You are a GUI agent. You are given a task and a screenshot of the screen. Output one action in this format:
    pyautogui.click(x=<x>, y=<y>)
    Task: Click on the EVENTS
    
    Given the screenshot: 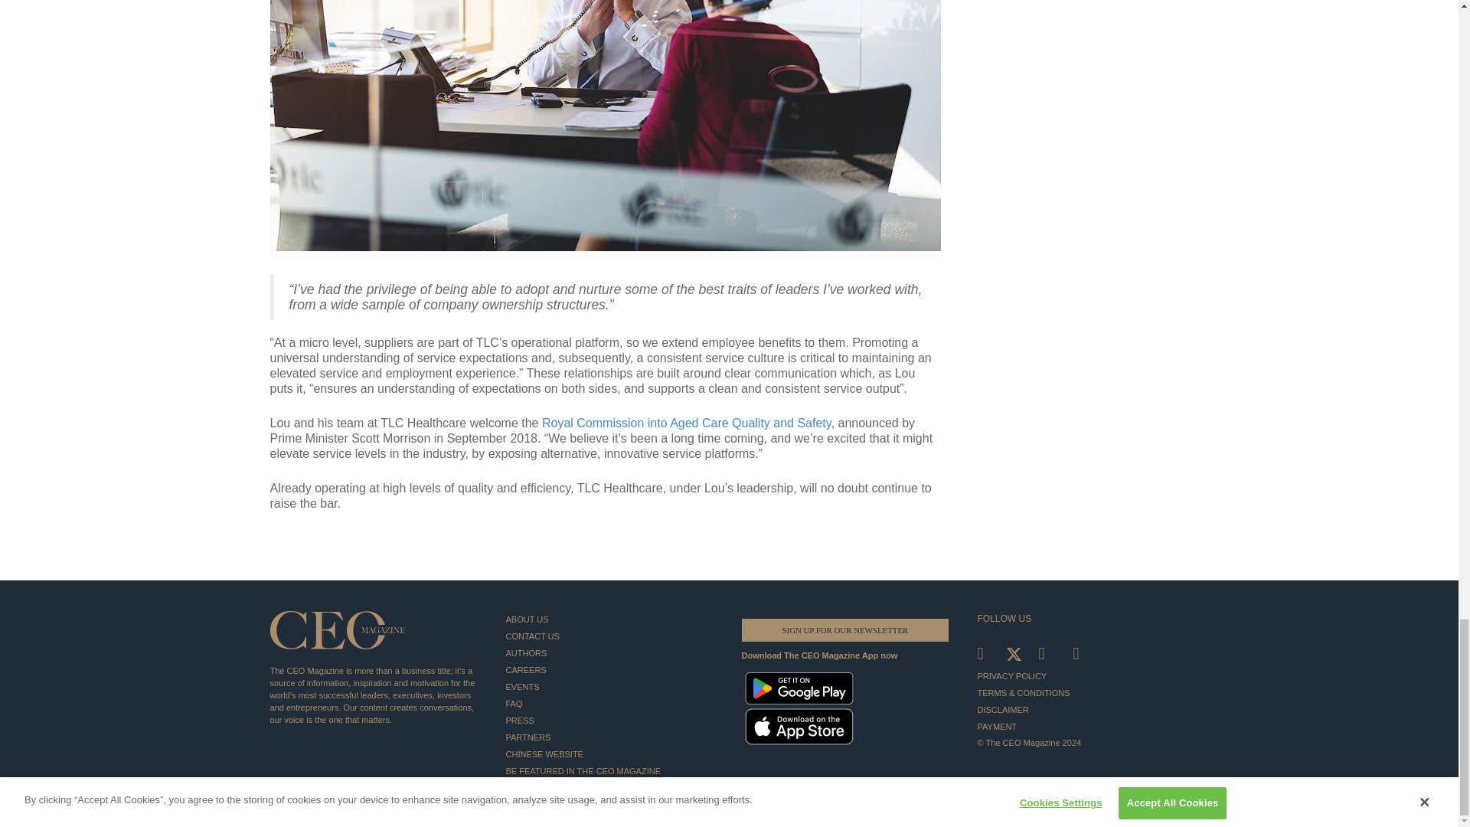 What is the action you would take?
    pyautogui.click(x=611, y=686)
    